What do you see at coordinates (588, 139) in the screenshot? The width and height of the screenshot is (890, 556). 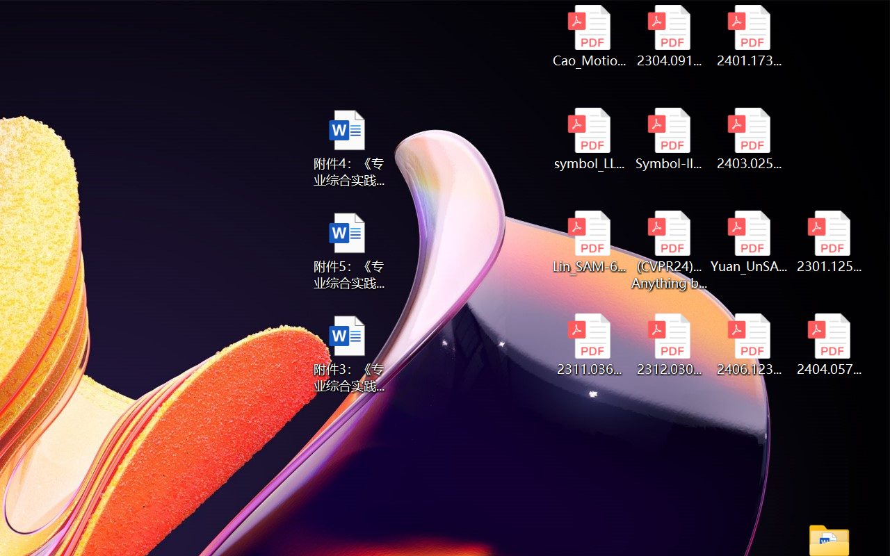 I see `symbol_LLM.pdf` at bounding box center [588, 139].